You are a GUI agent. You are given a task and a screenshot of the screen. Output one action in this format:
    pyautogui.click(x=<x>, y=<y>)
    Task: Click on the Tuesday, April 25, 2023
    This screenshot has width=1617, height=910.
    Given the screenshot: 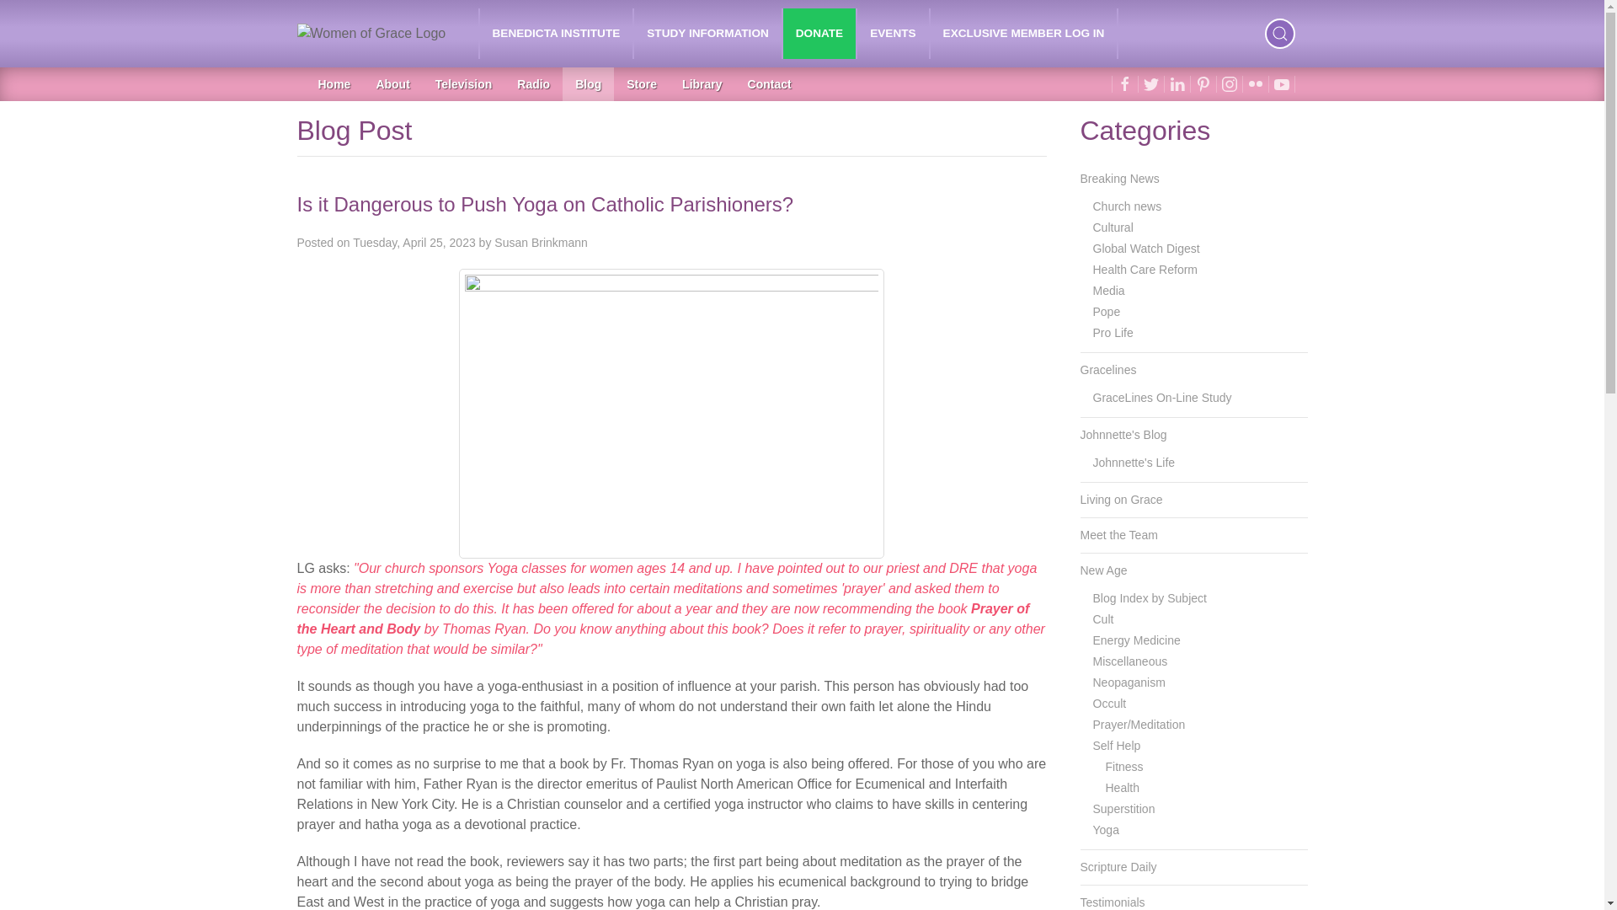 What is the action you would take?
    pyautogui.click(x=414, y=242)
    